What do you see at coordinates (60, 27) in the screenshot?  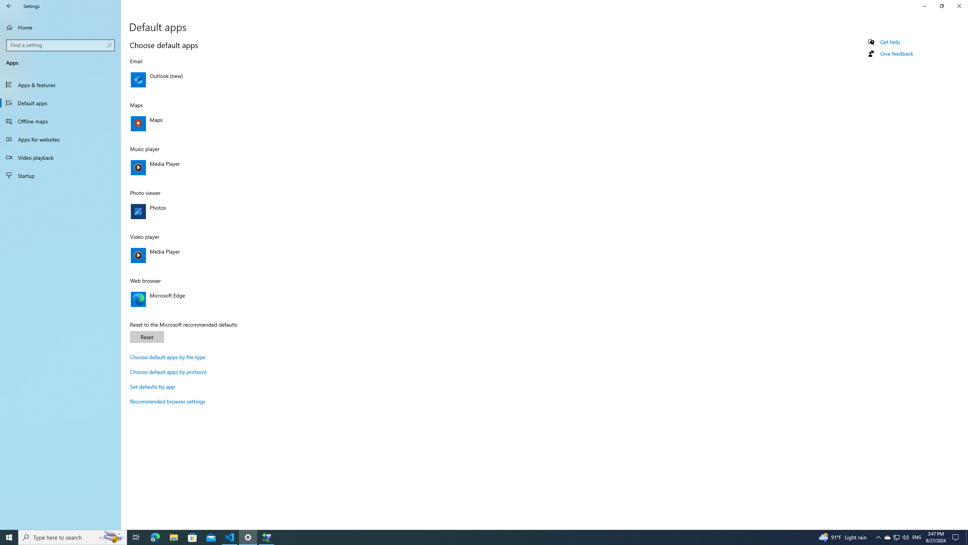 I see `Home` at bounding box center [60, 27].